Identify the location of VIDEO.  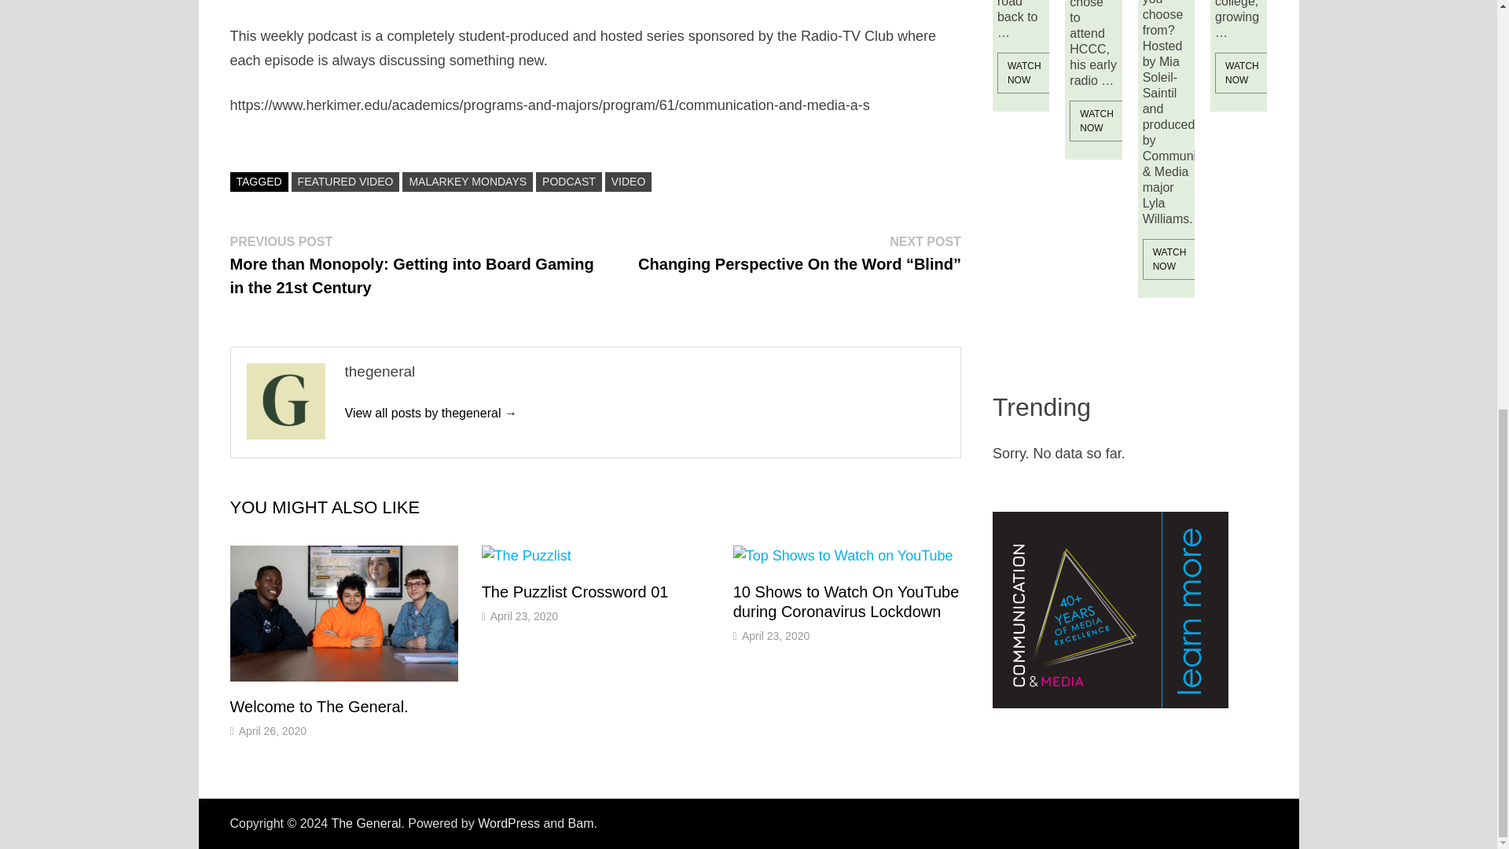
(628, 182).